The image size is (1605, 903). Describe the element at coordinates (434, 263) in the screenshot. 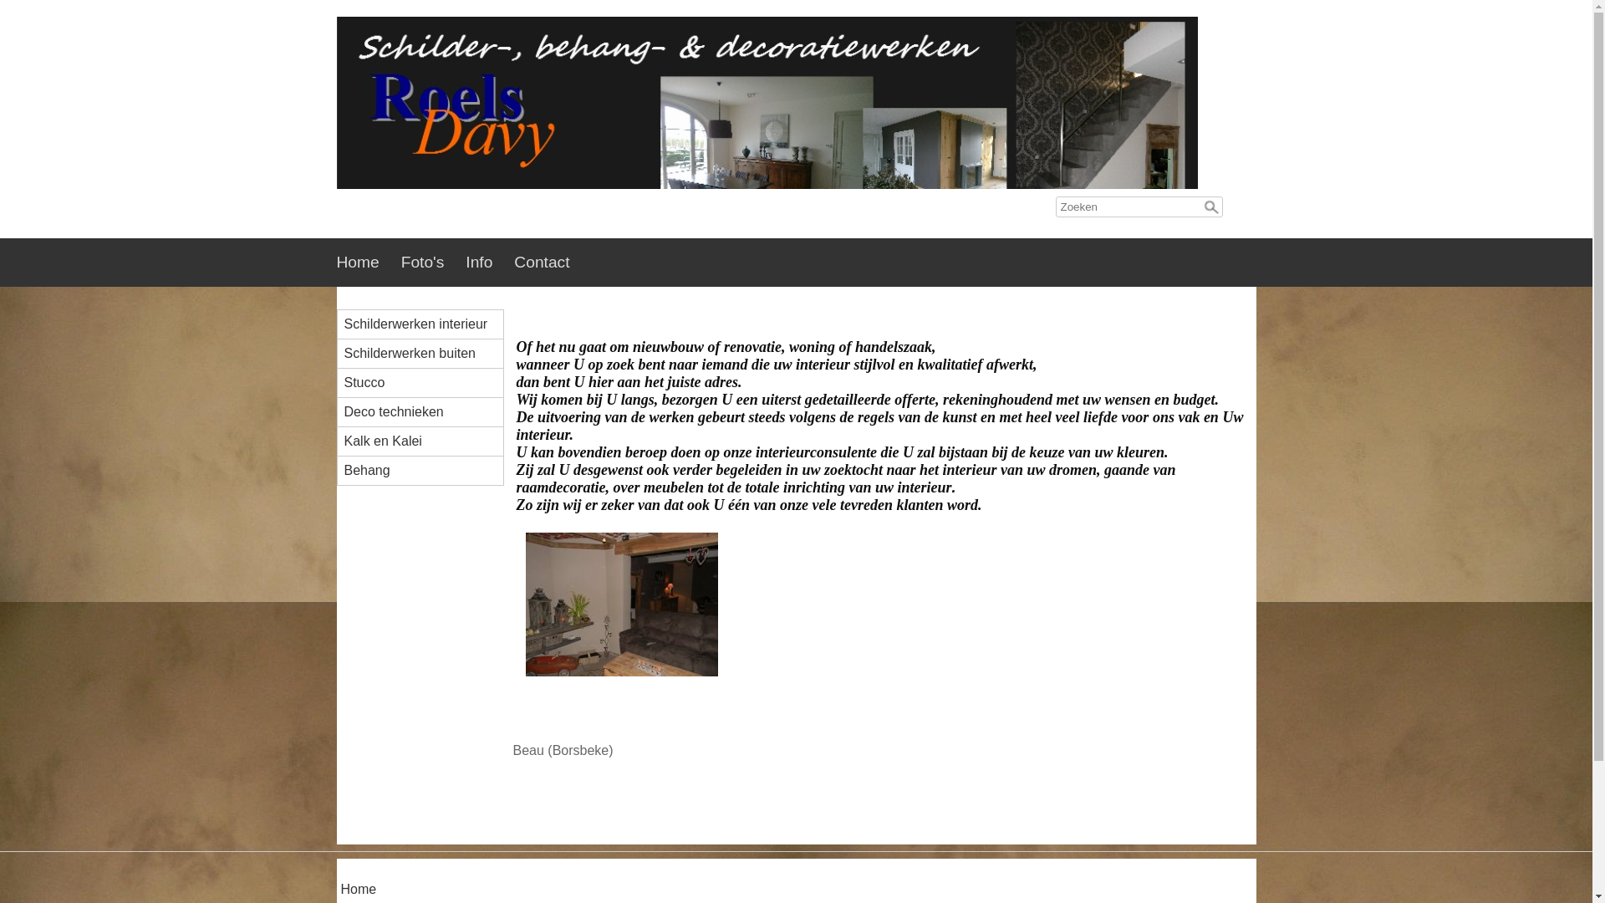

I see `Foto's` at that location.